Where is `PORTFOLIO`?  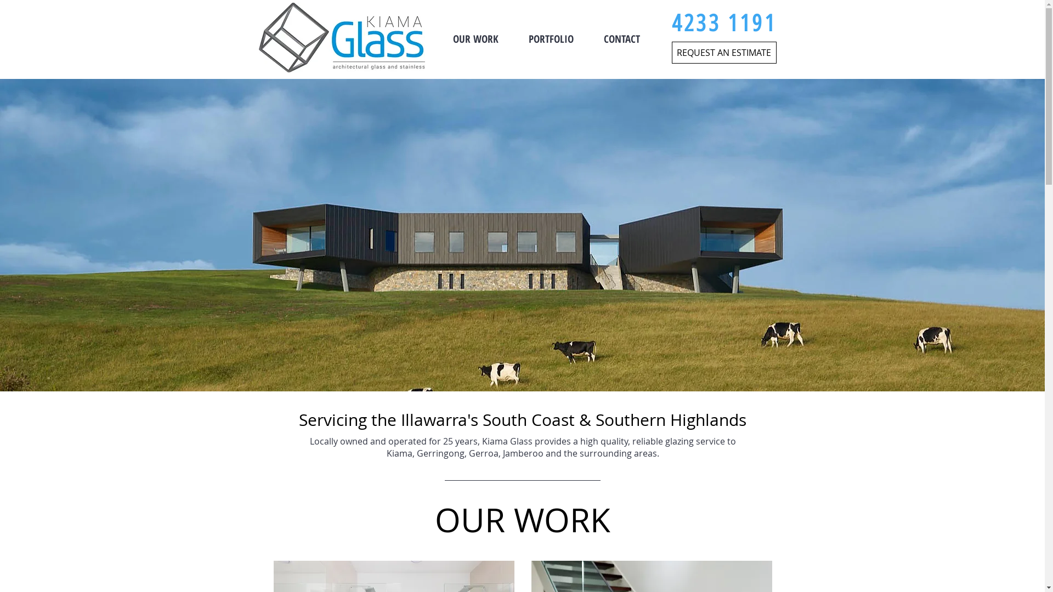 PORTFOLIO is located at coordinates (551, 39).